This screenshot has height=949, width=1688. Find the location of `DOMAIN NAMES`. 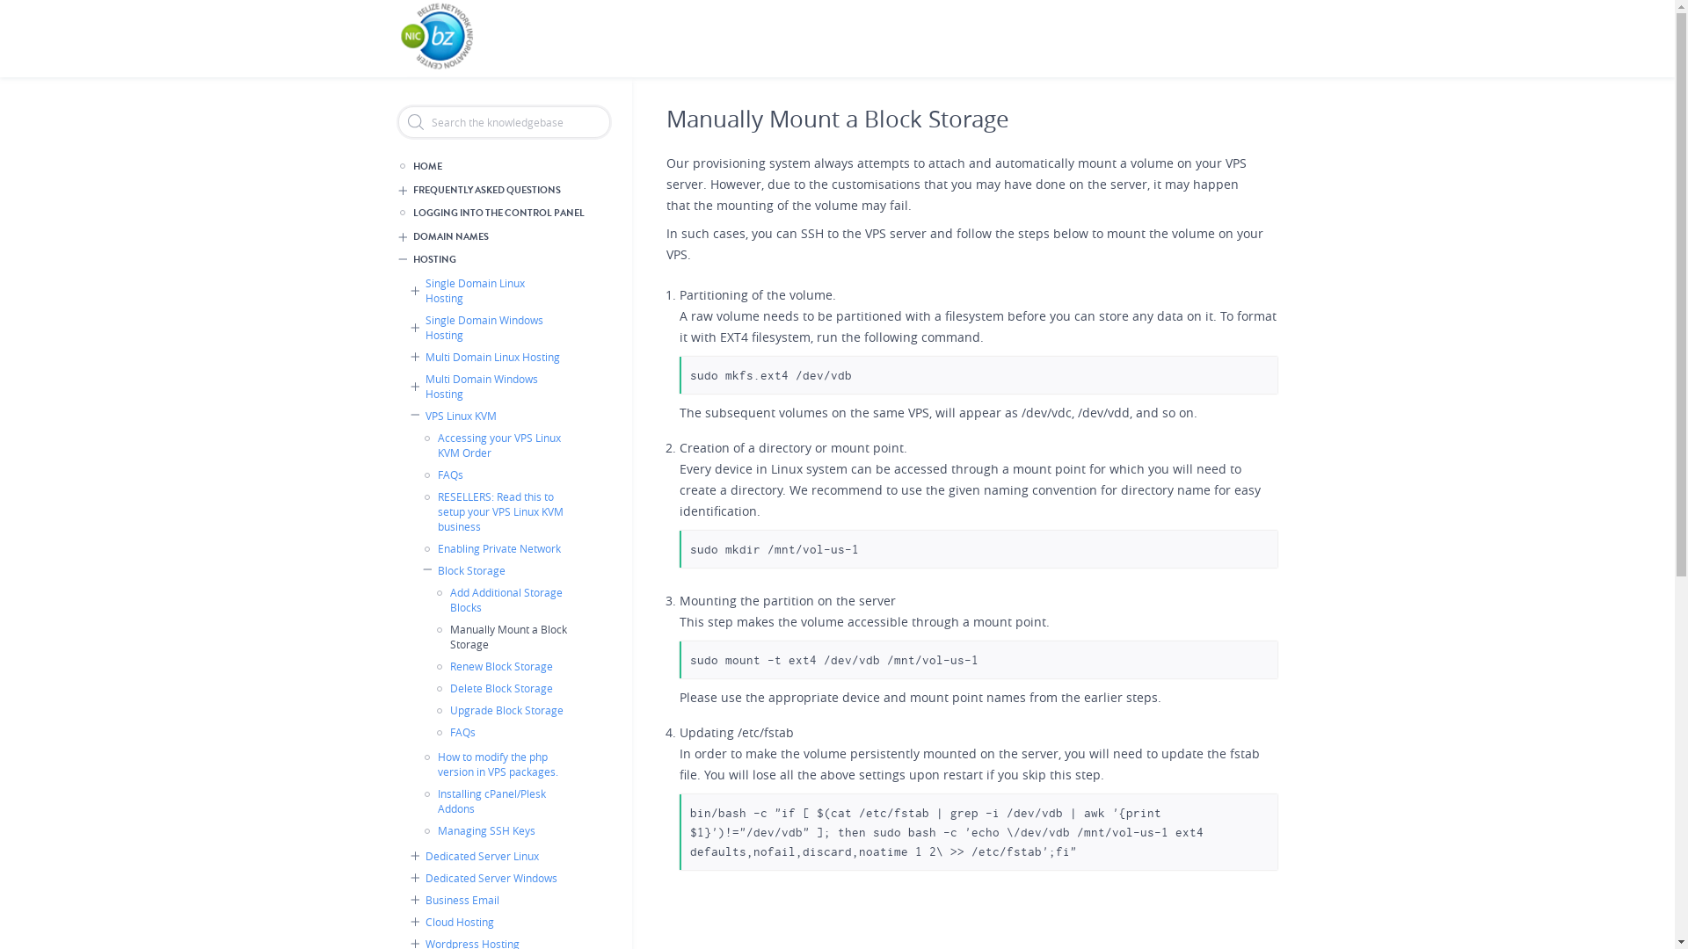

DOMAIN NAMES is located at coordinates (503, 237).